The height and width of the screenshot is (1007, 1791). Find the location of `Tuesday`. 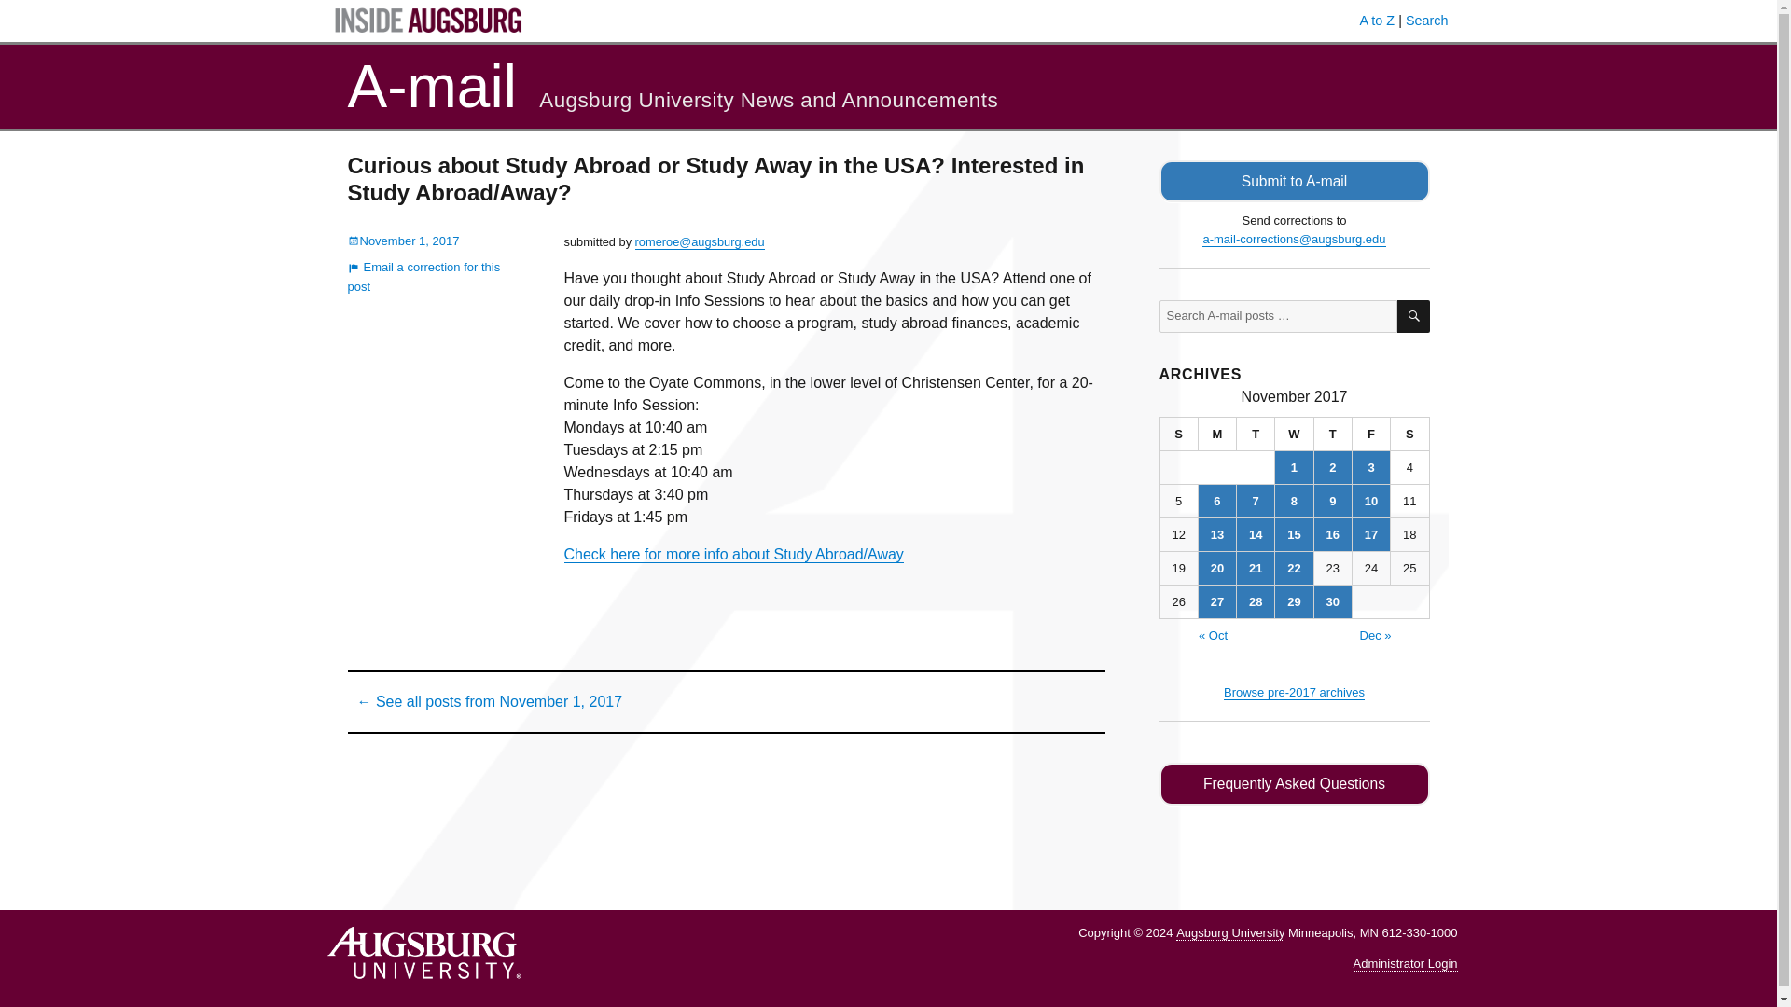

Tuesday is located at coordinates (1256, 435).